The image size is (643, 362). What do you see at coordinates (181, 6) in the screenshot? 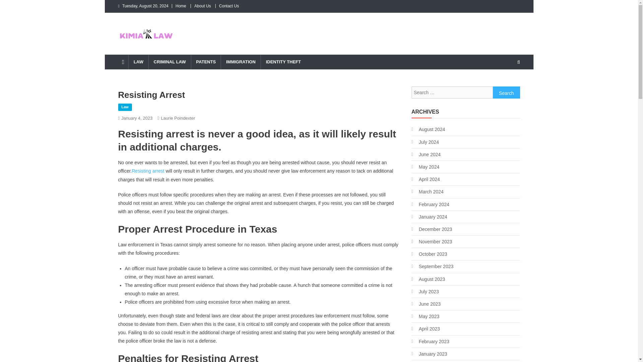
I see `Home` at bounding box center [181, 6].